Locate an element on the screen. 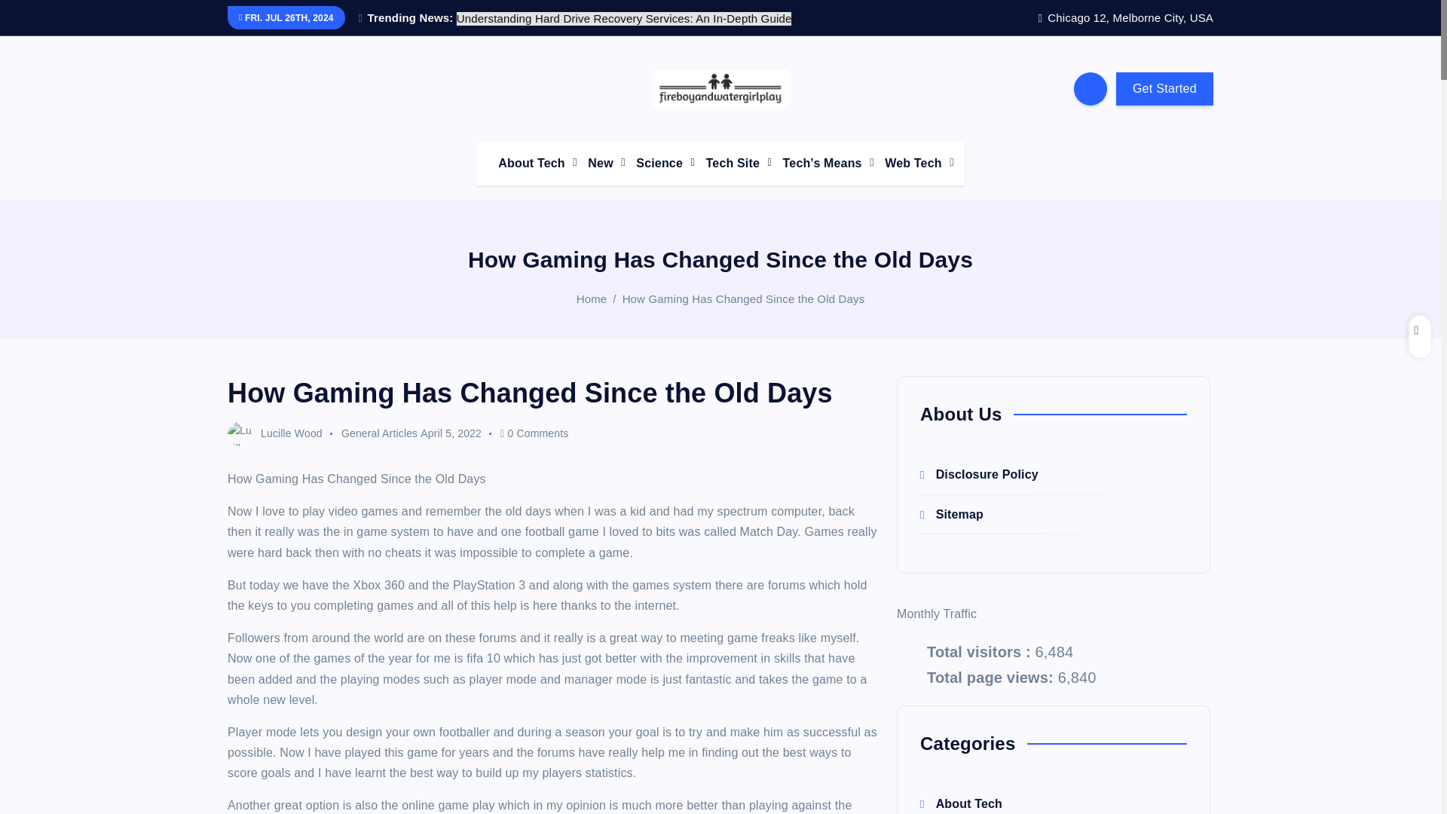  About Tech is located at coordinates (532, 163).